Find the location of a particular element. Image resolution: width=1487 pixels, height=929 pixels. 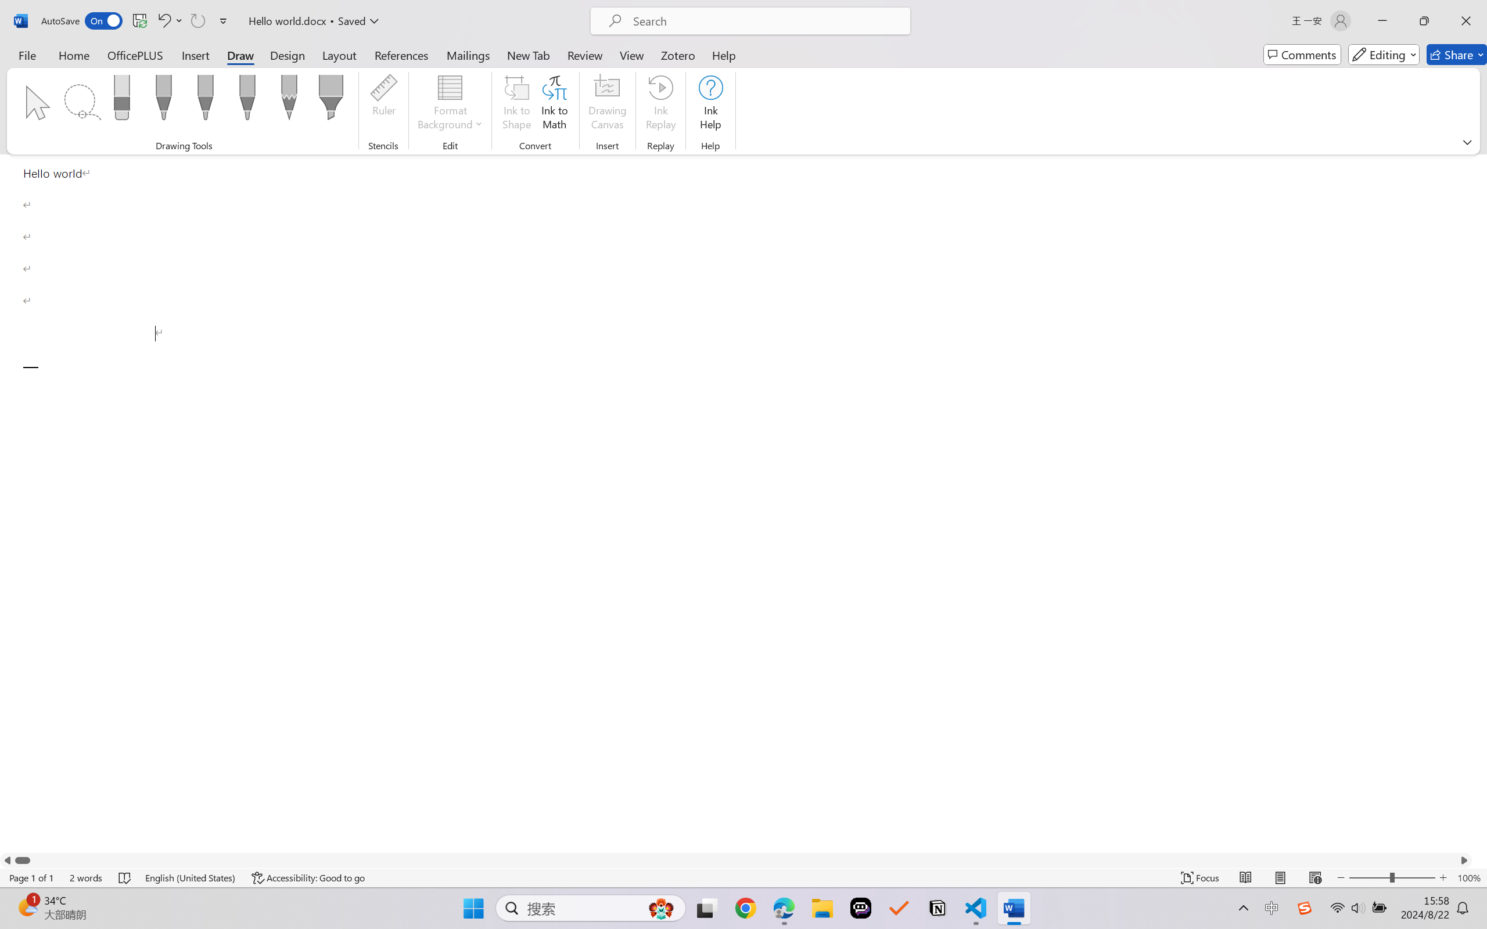

Mailings is located at coordinates (468, 55).